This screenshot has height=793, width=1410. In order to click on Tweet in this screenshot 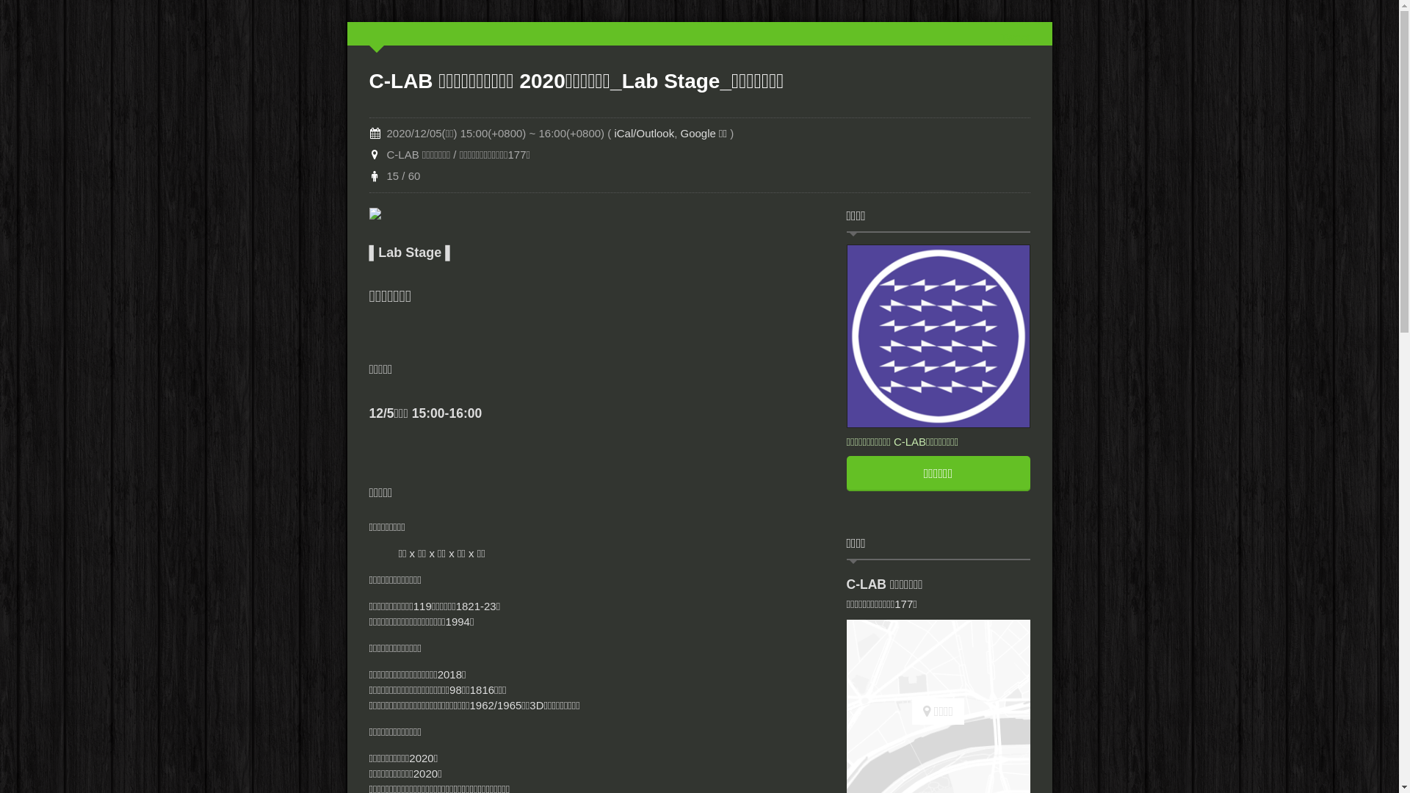, I will do `click(1015, 37)`.